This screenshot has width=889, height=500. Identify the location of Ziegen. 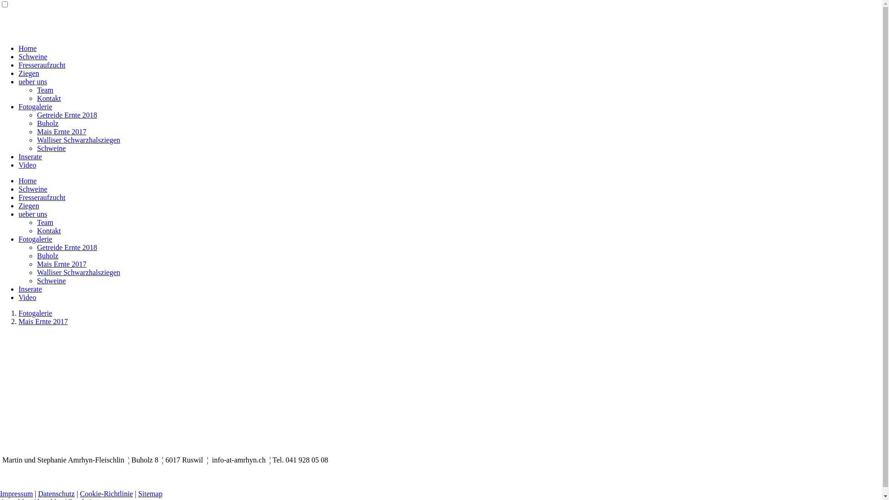
(29, 73).